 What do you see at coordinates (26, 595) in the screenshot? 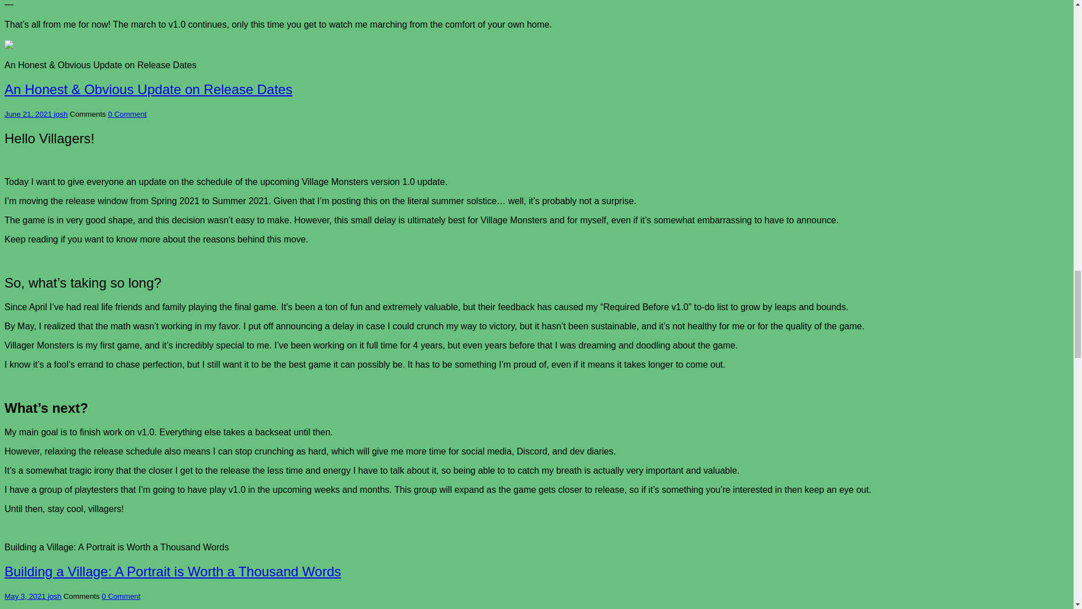
I see `5:20 pm` at bounding box center [26, 595].